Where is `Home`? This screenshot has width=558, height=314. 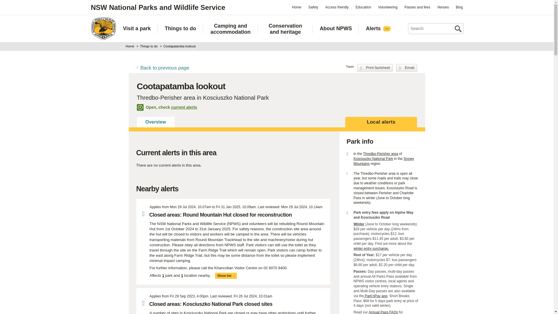 Home is located at coordinates (103, 28).